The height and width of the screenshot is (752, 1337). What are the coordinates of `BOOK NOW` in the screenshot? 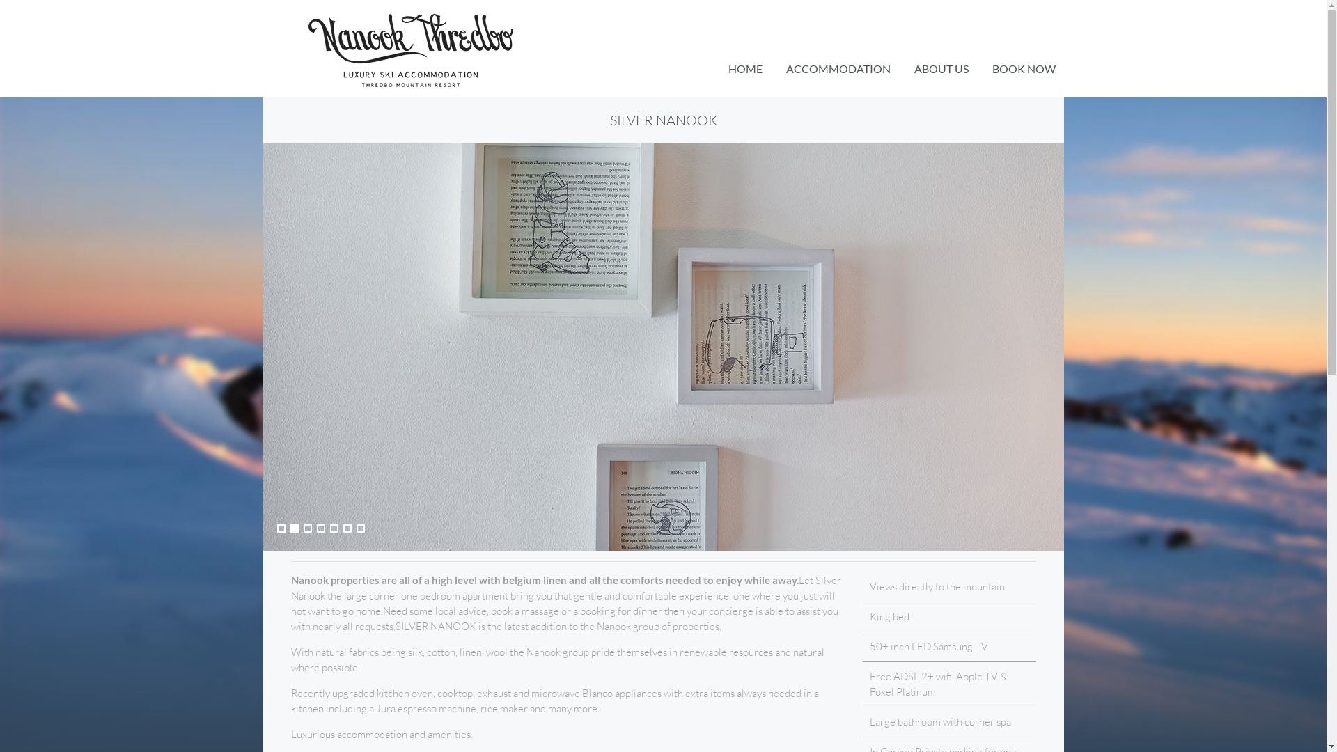 It's located at (1024, 69).